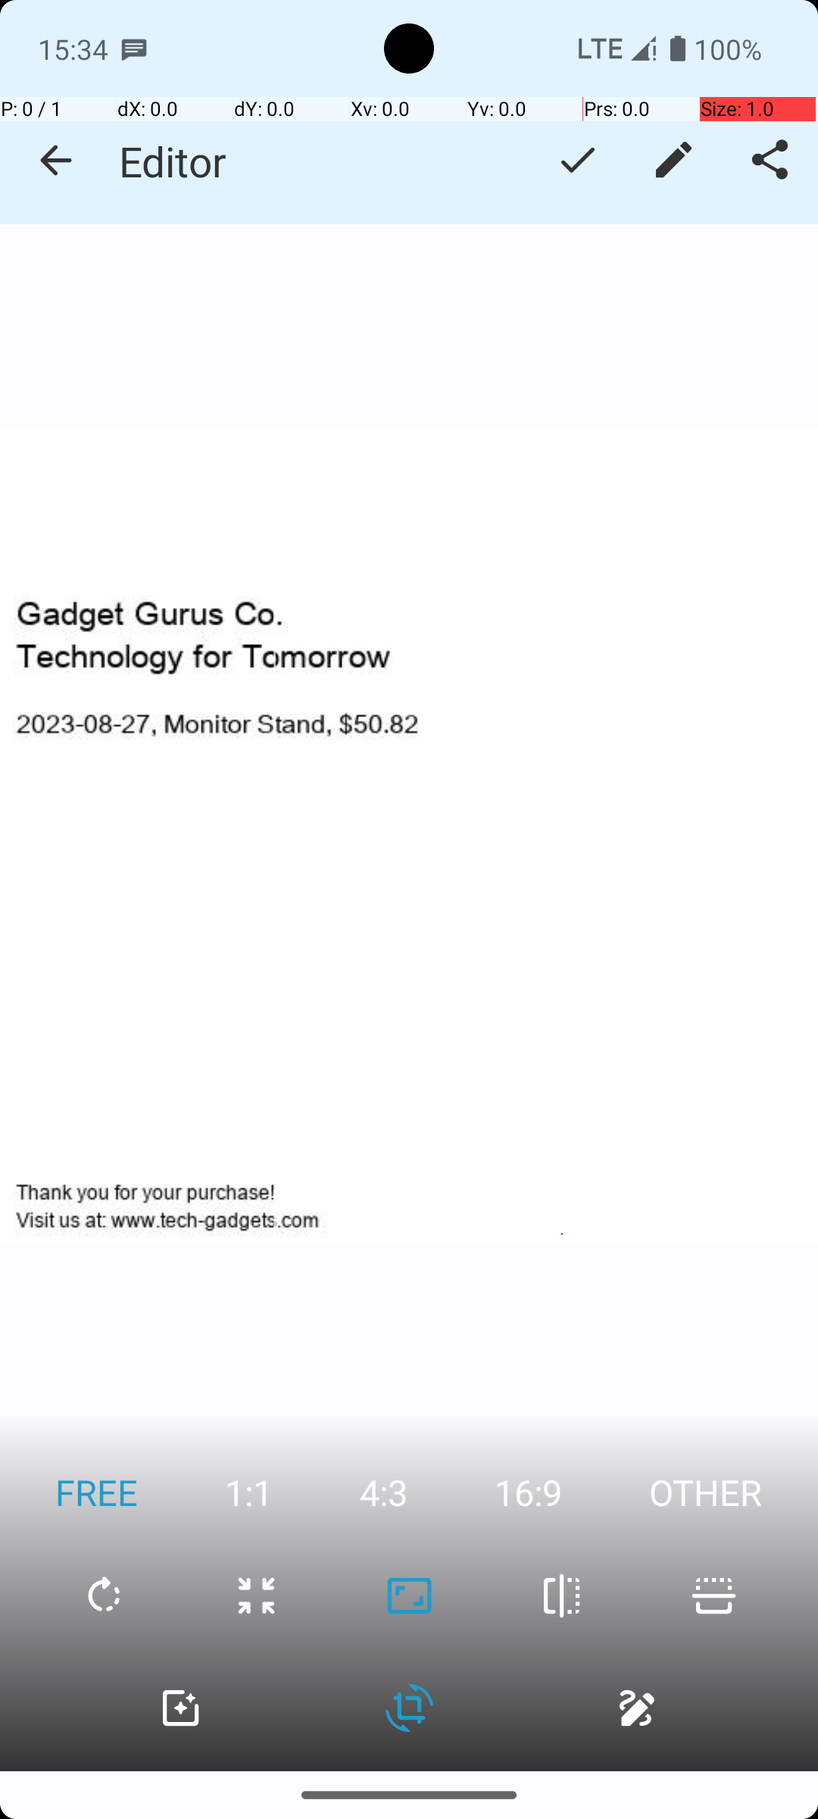  Describe the element at coordinates (706, 1492) in the screenshot. I see `OTHER` at that location.